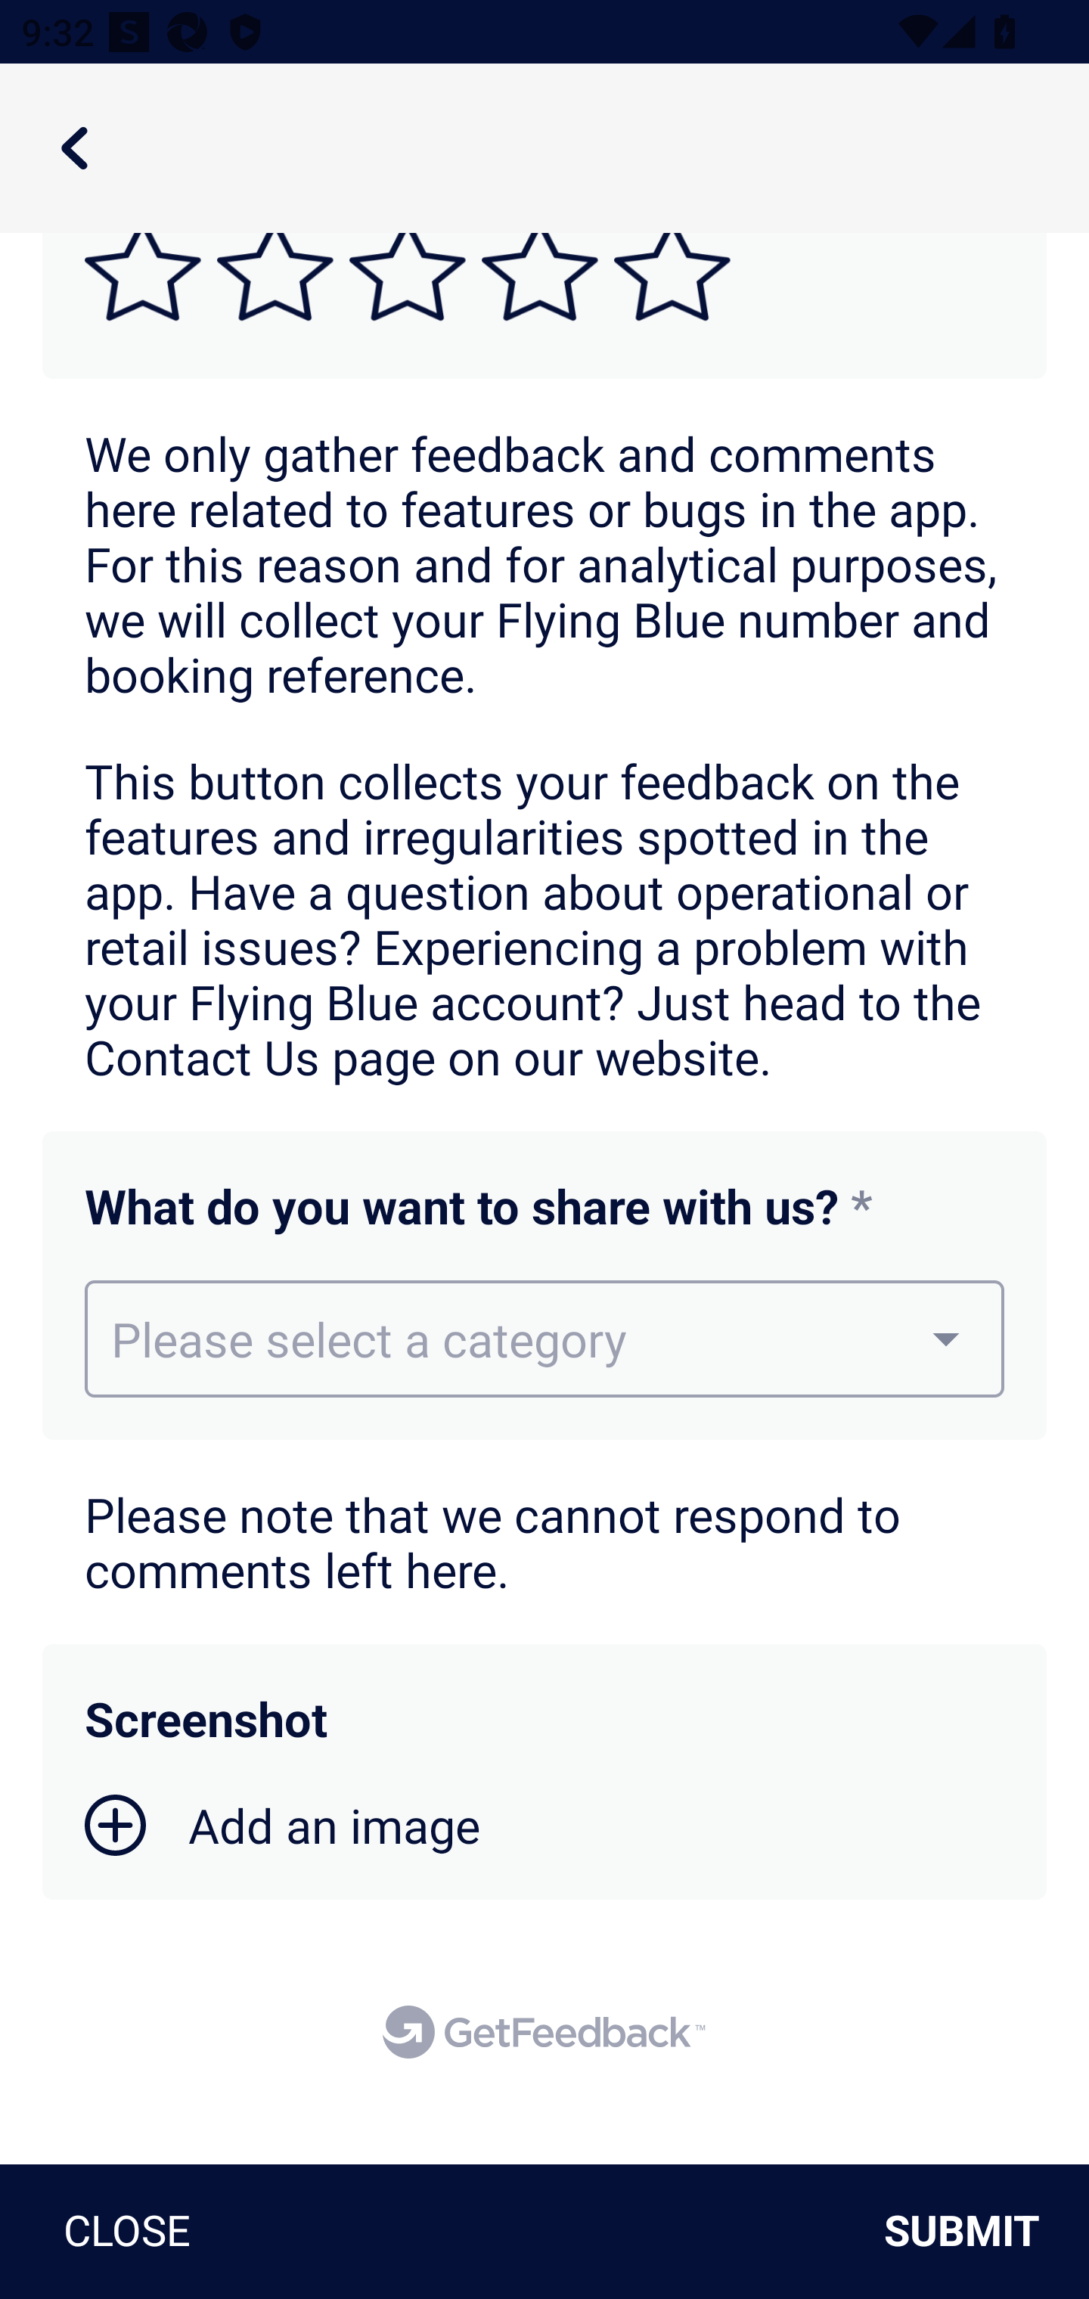 Image resolution: width=1089 pixels, height=2299 pixels. I want to click on Add an image, so click(283, 1826).